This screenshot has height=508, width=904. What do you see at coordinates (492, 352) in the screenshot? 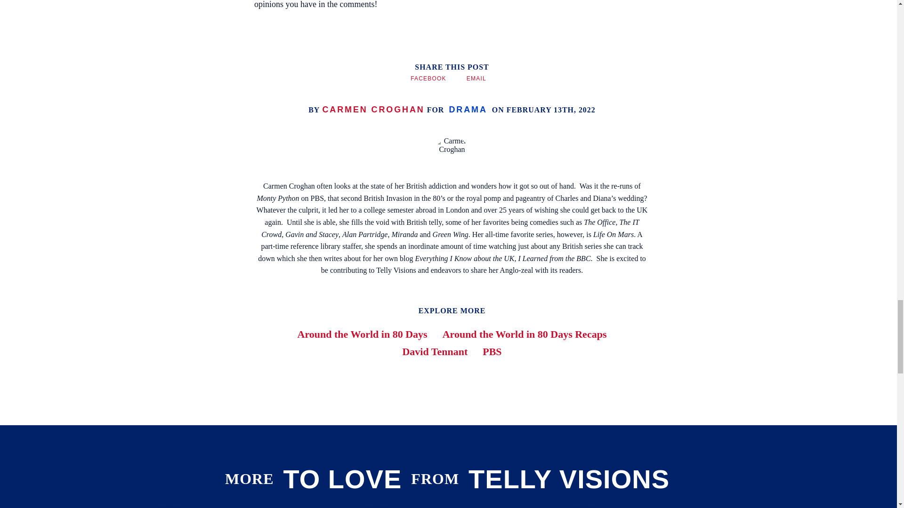
I see `PBS` at bounding box center [492, 352].